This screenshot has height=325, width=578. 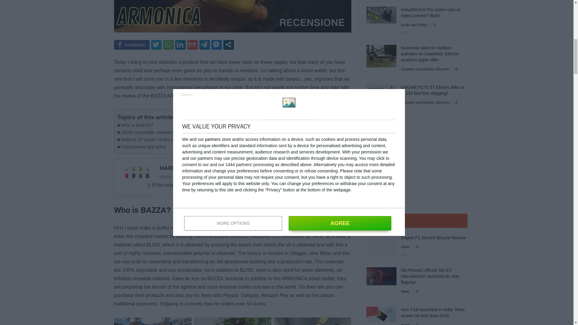 I want to click on Send by Gmail, so click(x=192, y=45).